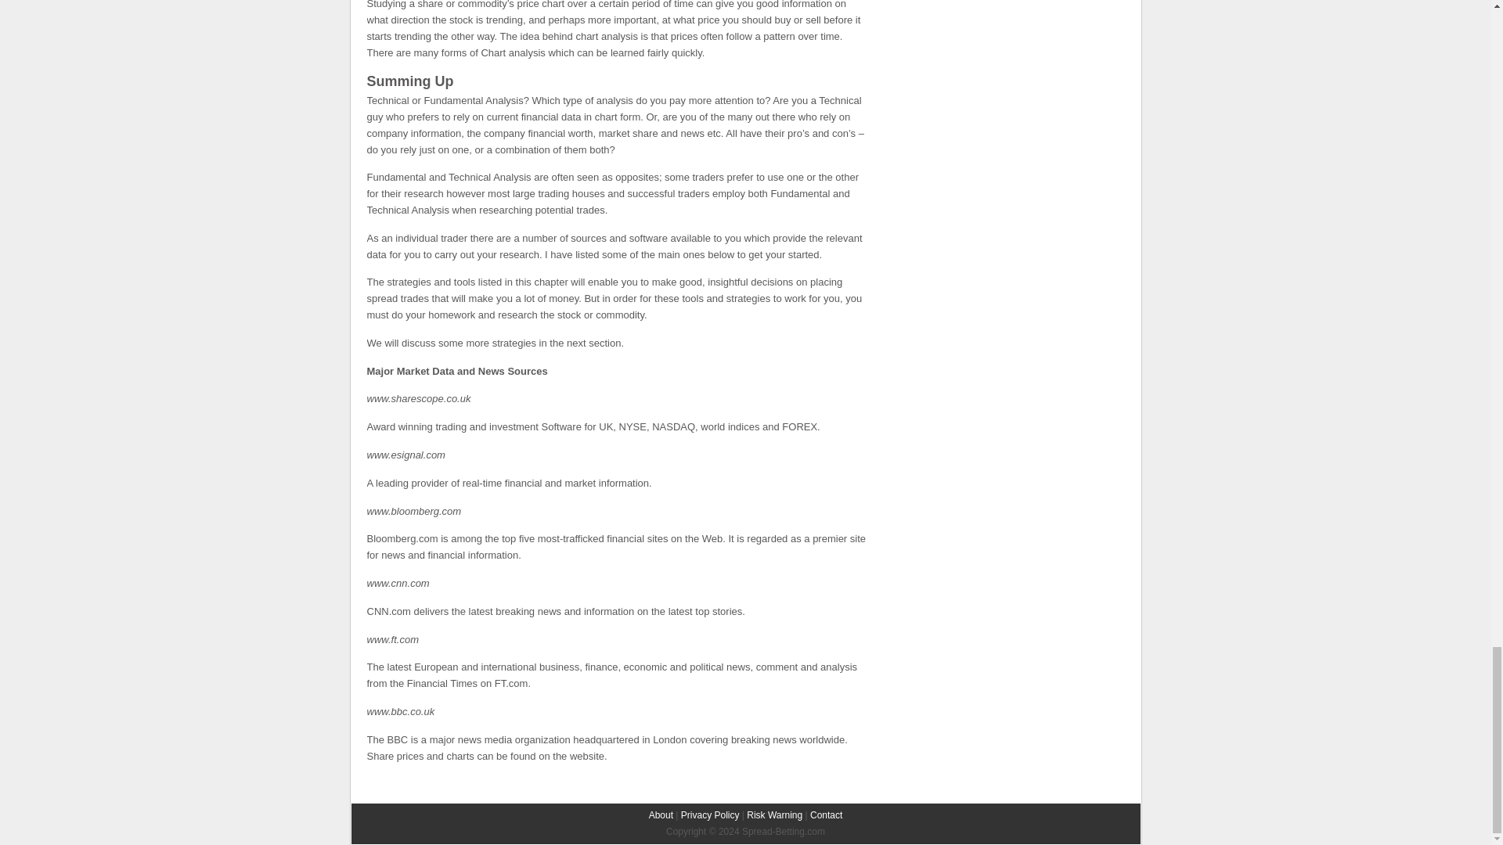 The width and height of the screenshot is (1503, 845). I want to click on About, so click(661, 814).